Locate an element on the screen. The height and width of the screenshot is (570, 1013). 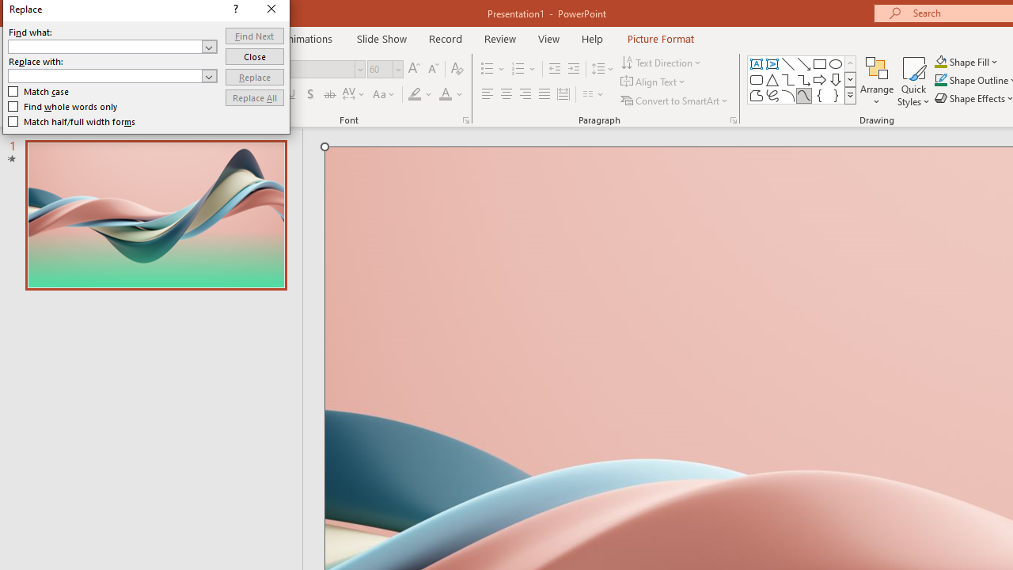
Open is located at coordinates (209, 75).